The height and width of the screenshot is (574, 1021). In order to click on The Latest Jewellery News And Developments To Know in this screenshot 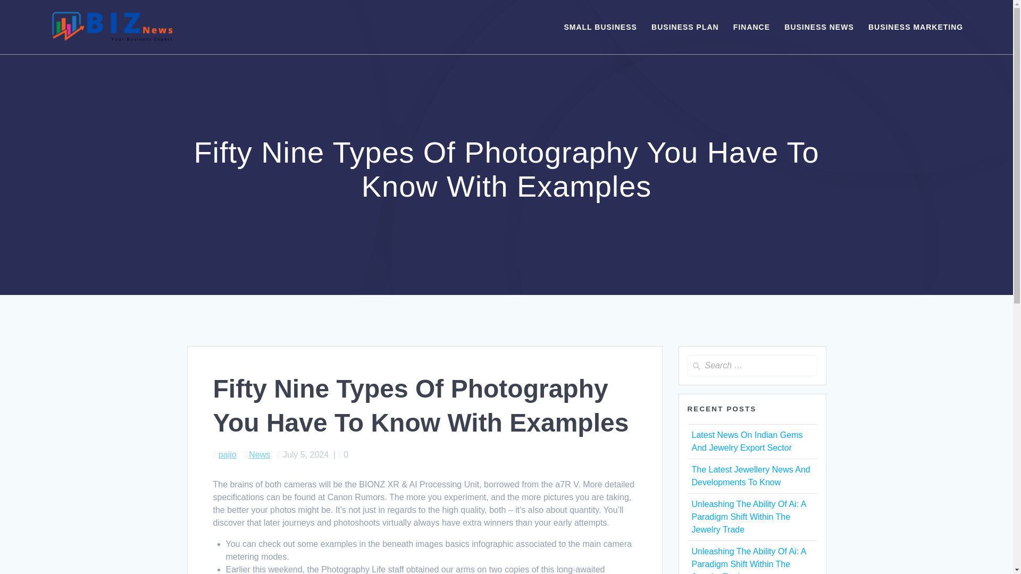, I will do `click(750, 475)`.